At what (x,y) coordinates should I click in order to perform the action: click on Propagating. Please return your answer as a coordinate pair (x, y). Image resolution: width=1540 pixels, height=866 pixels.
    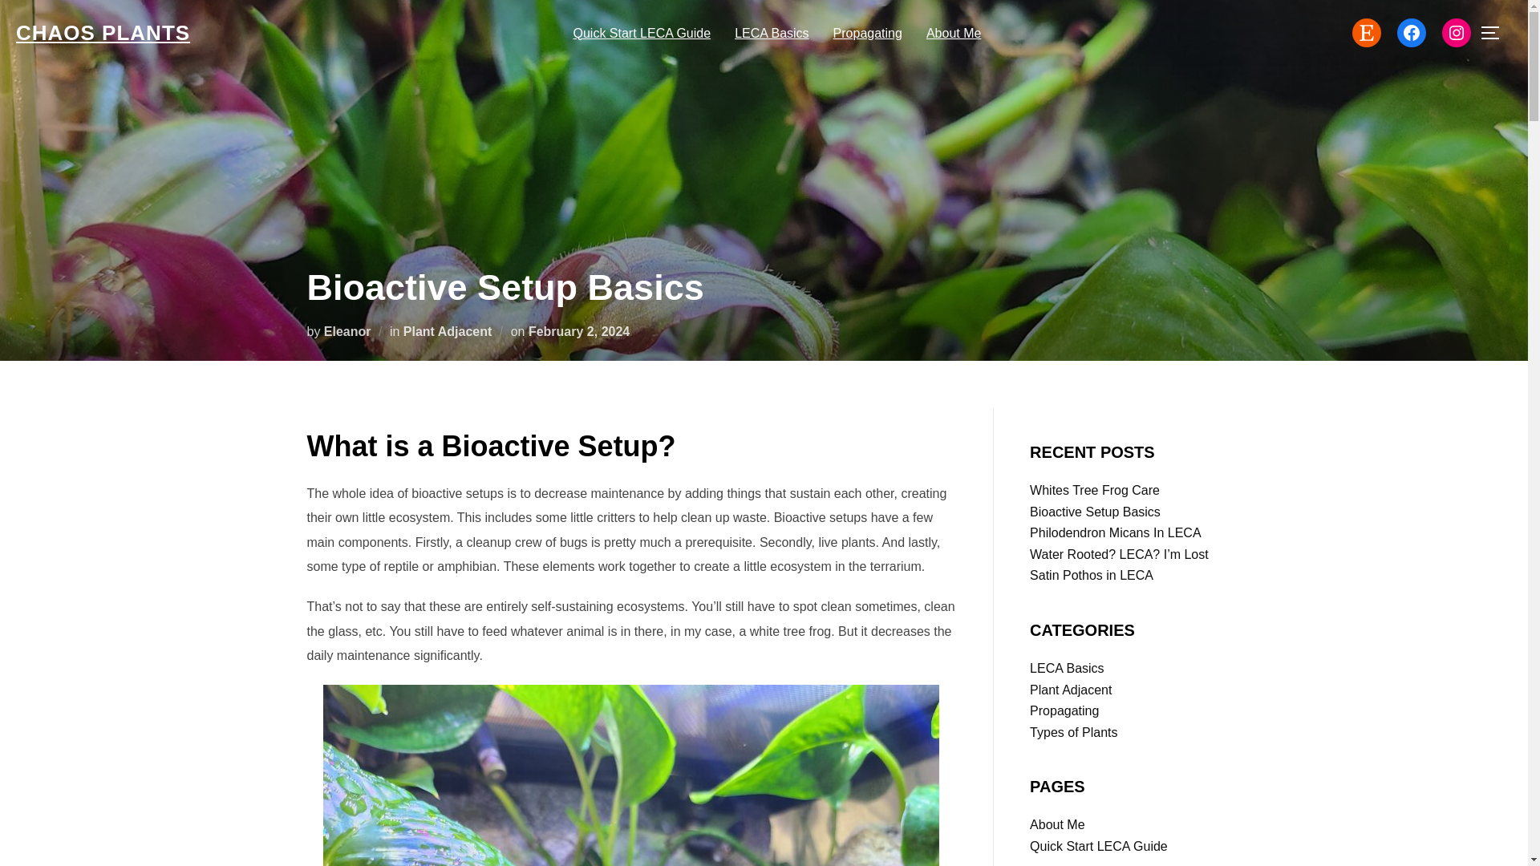
    Looking at the image, I should click on (1064, 710).